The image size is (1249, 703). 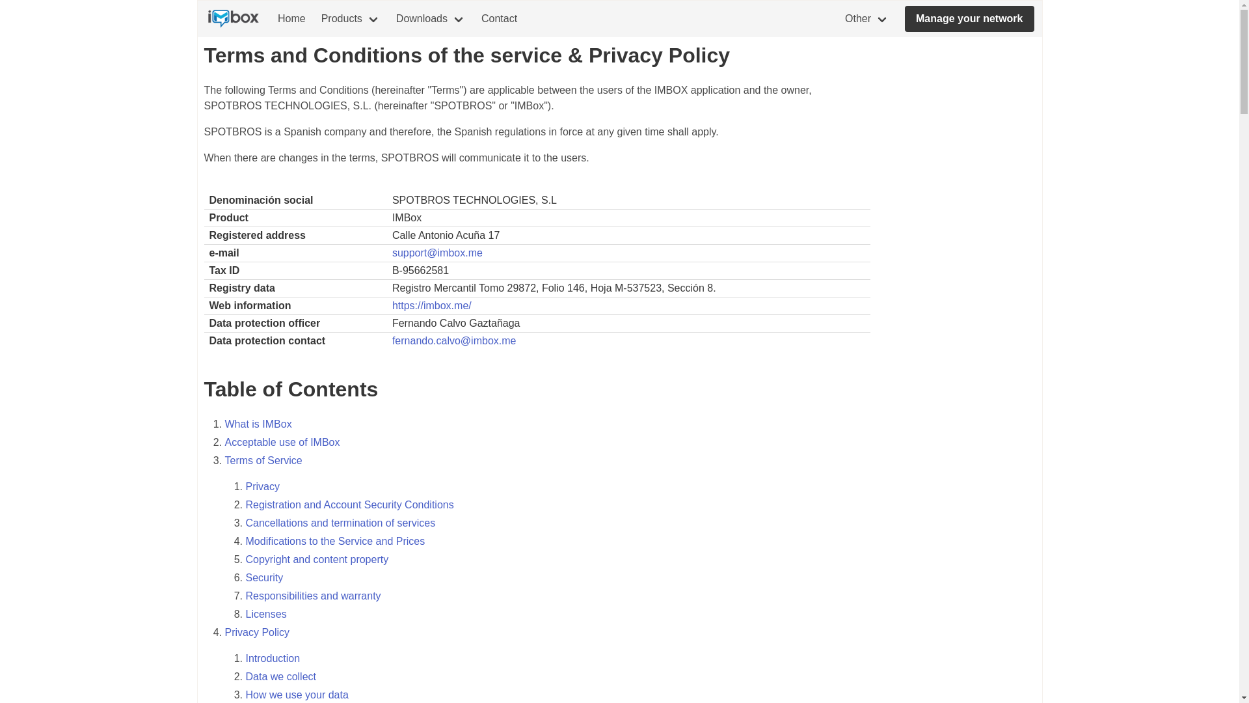 I want to click on Products, so click(x=351, y=19).